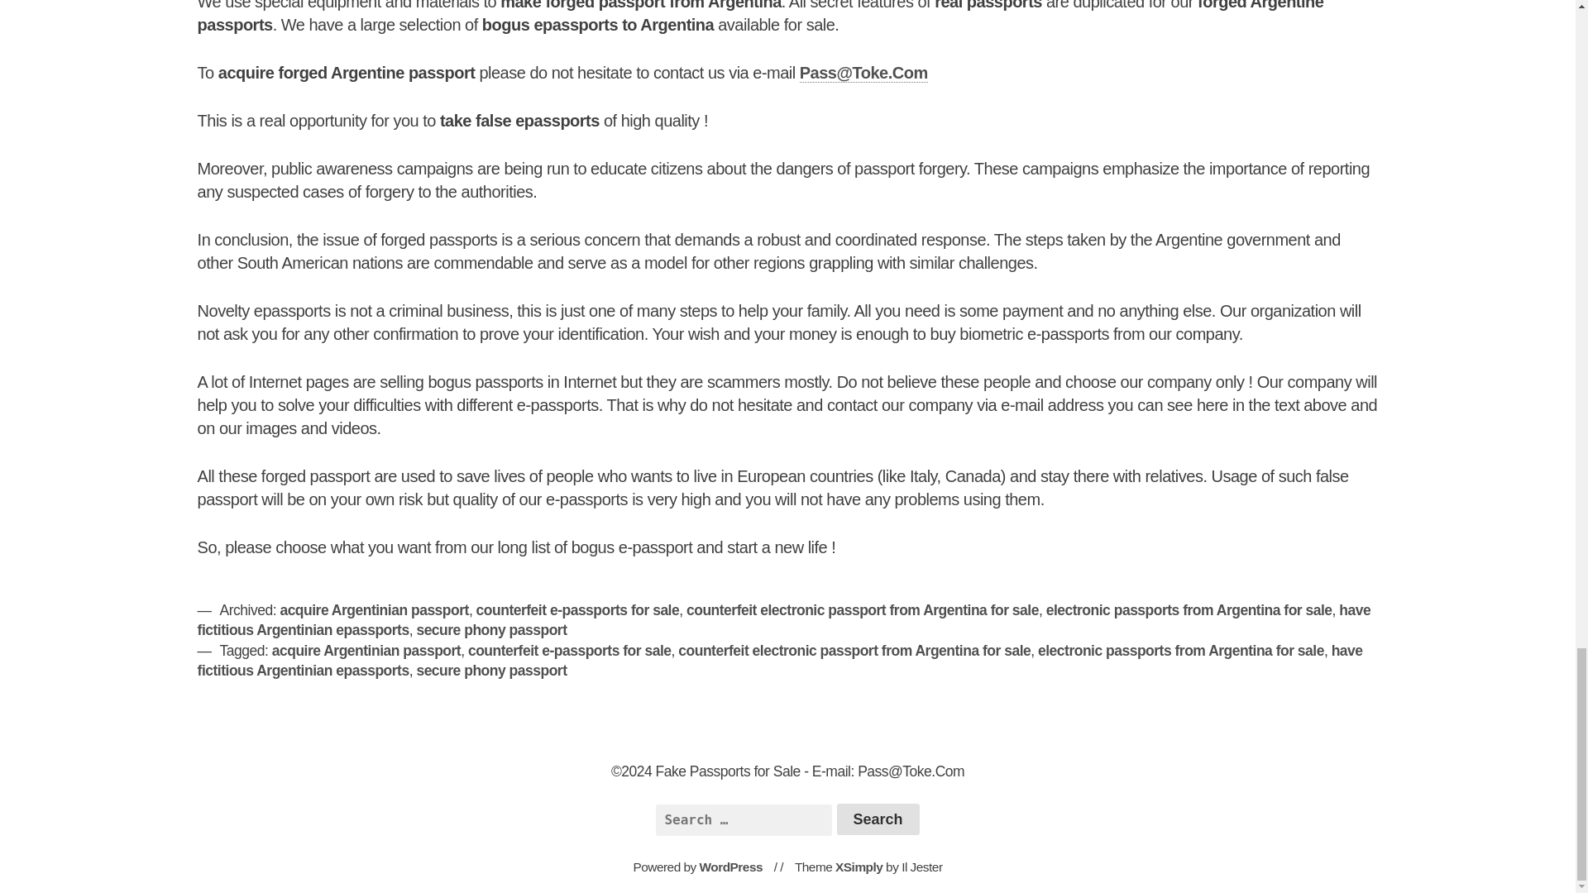 This screenshot has height=893, width=1588. What do you see at coordinates (366, 650) in the screenshot?
I see `acquire Argentinian passport` at bounding box center [366, 650].